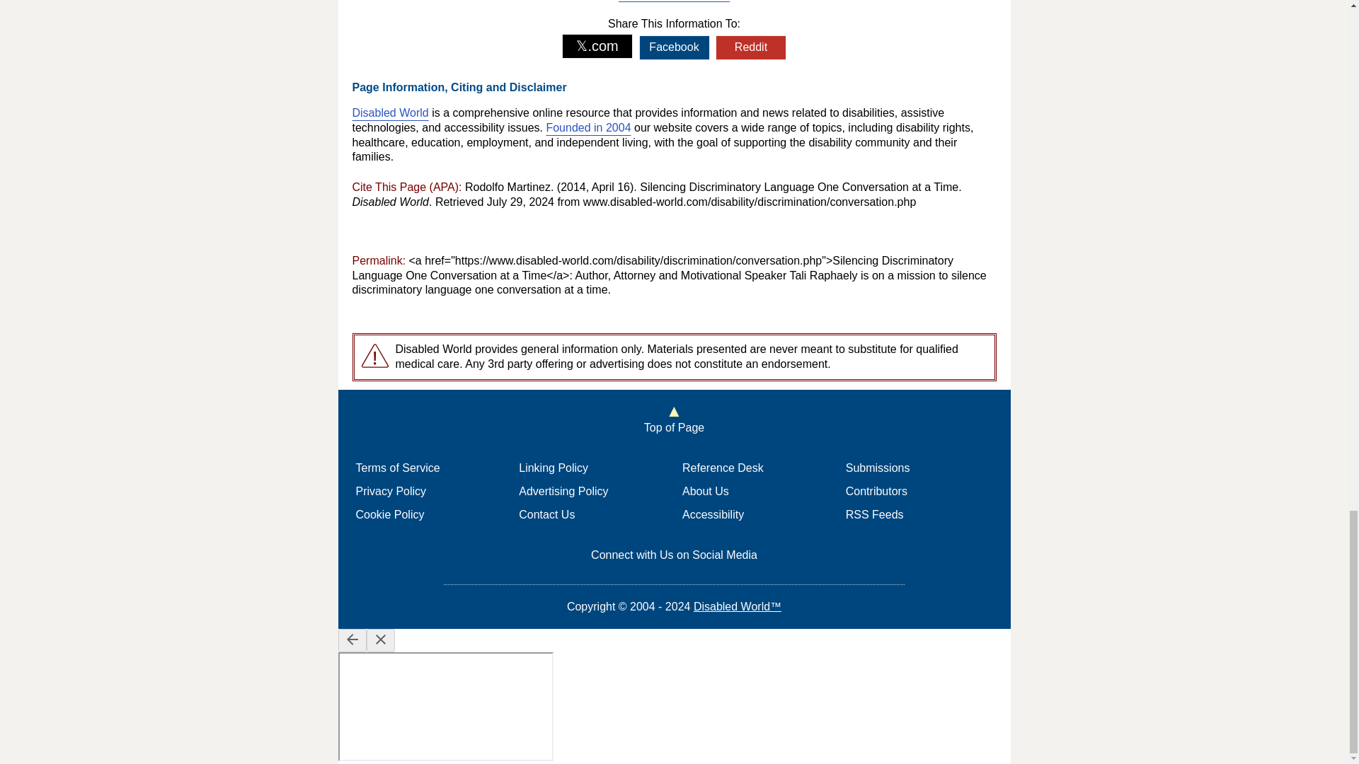  I want to click on Terms of Service, so click(396, 468).